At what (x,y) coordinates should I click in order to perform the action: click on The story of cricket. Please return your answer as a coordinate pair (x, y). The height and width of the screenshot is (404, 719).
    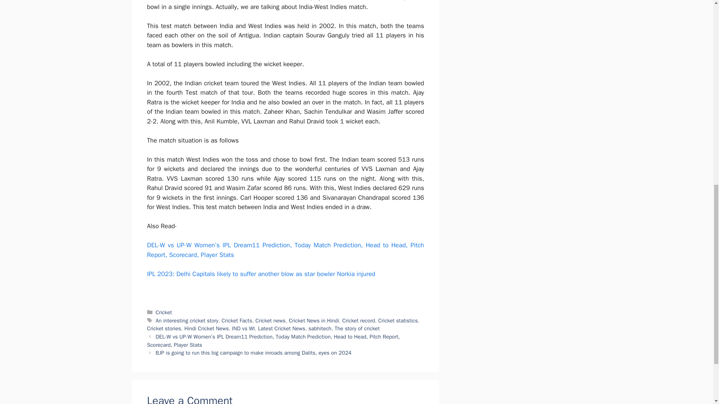
    Looking at the image, I should click on (357, 328).